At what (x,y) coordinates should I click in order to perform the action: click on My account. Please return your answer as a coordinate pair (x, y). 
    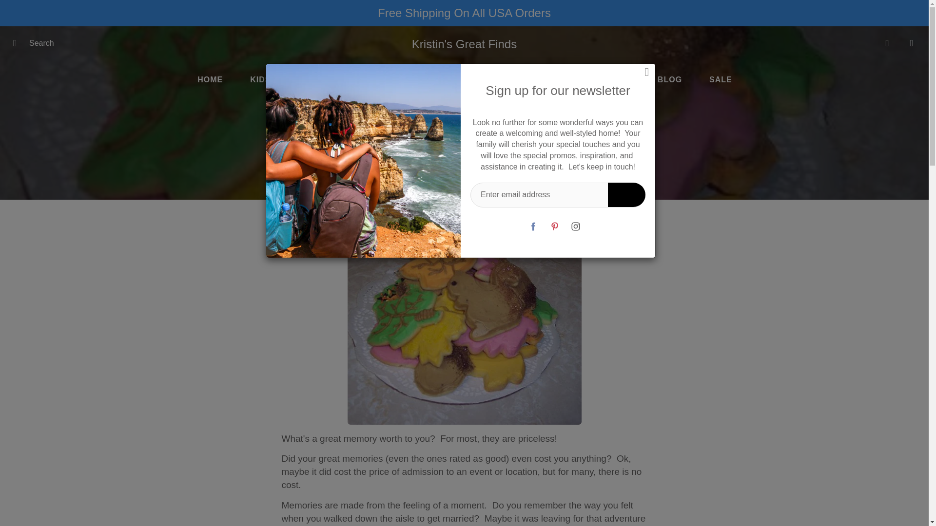
    Looking at the image, I should click on (887, 43).